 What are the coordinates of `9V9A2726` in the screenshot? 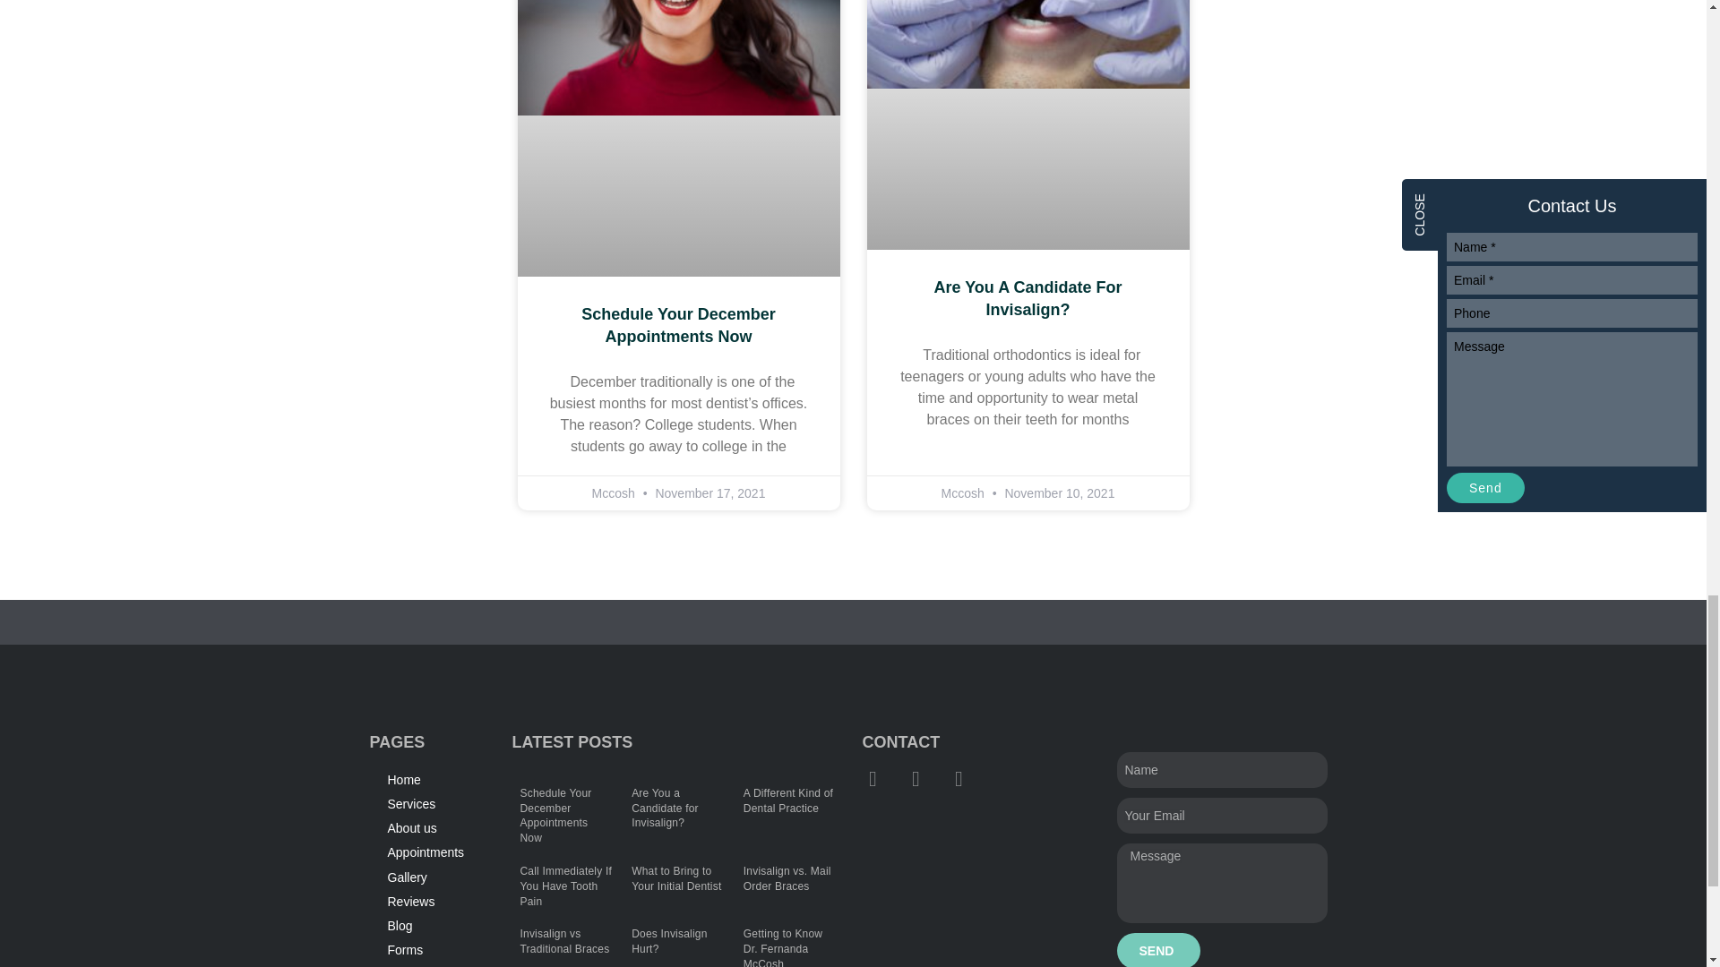 It's located at (1028, 45).